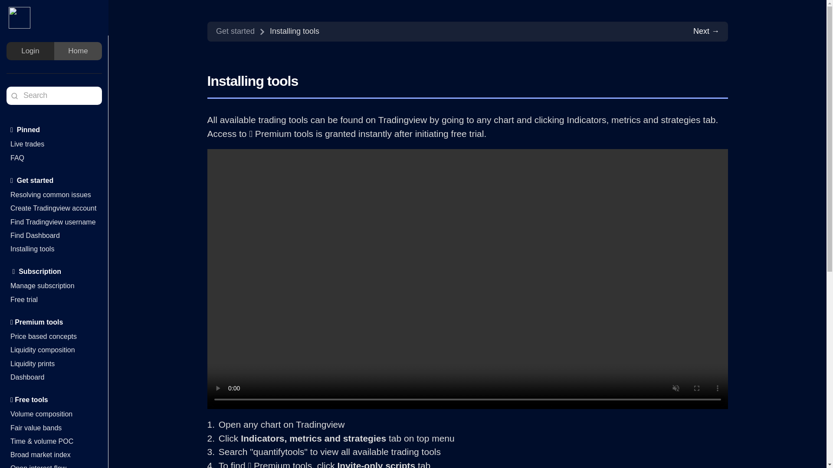  I want to click on Liquidity prints, so click(32, 363).